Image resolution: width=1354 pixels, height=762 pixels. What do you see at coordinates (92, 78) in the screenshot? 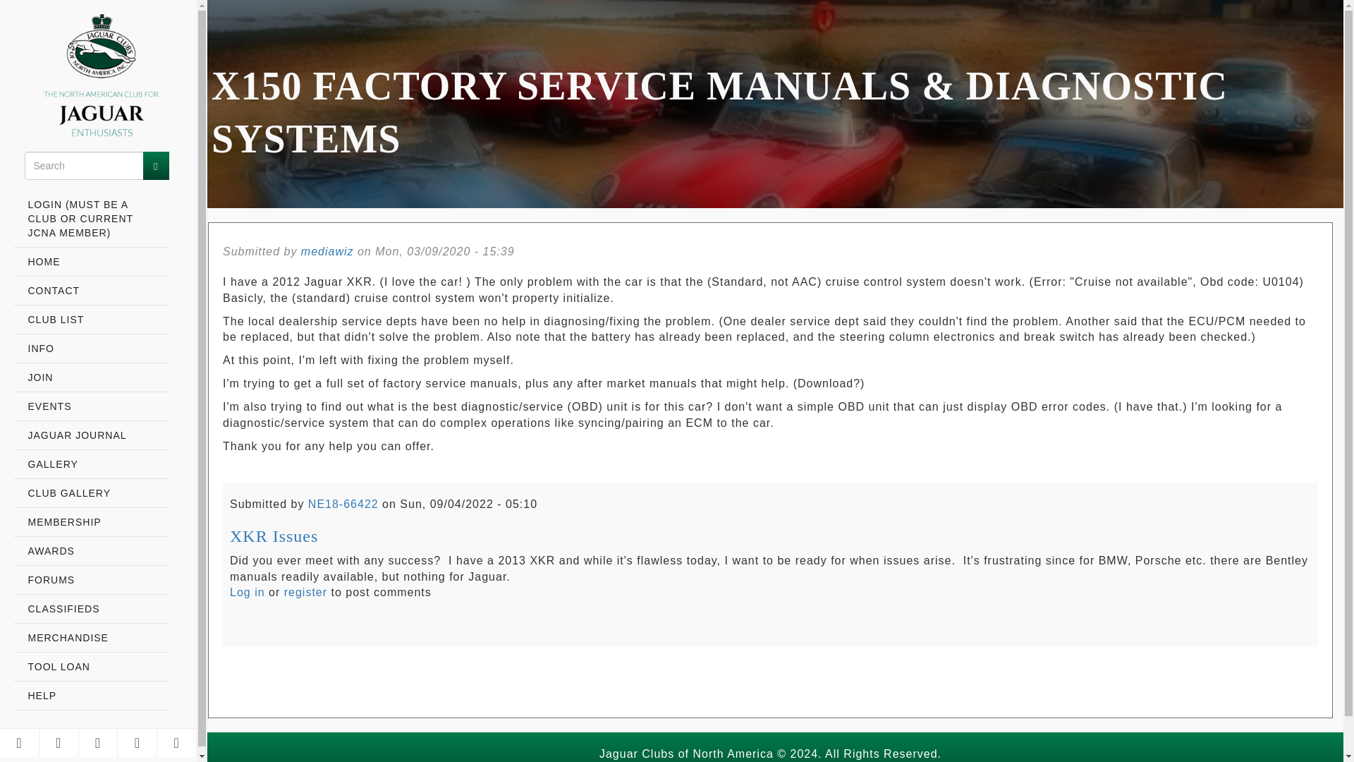
I see `Home` at bounding box center [92, 78].